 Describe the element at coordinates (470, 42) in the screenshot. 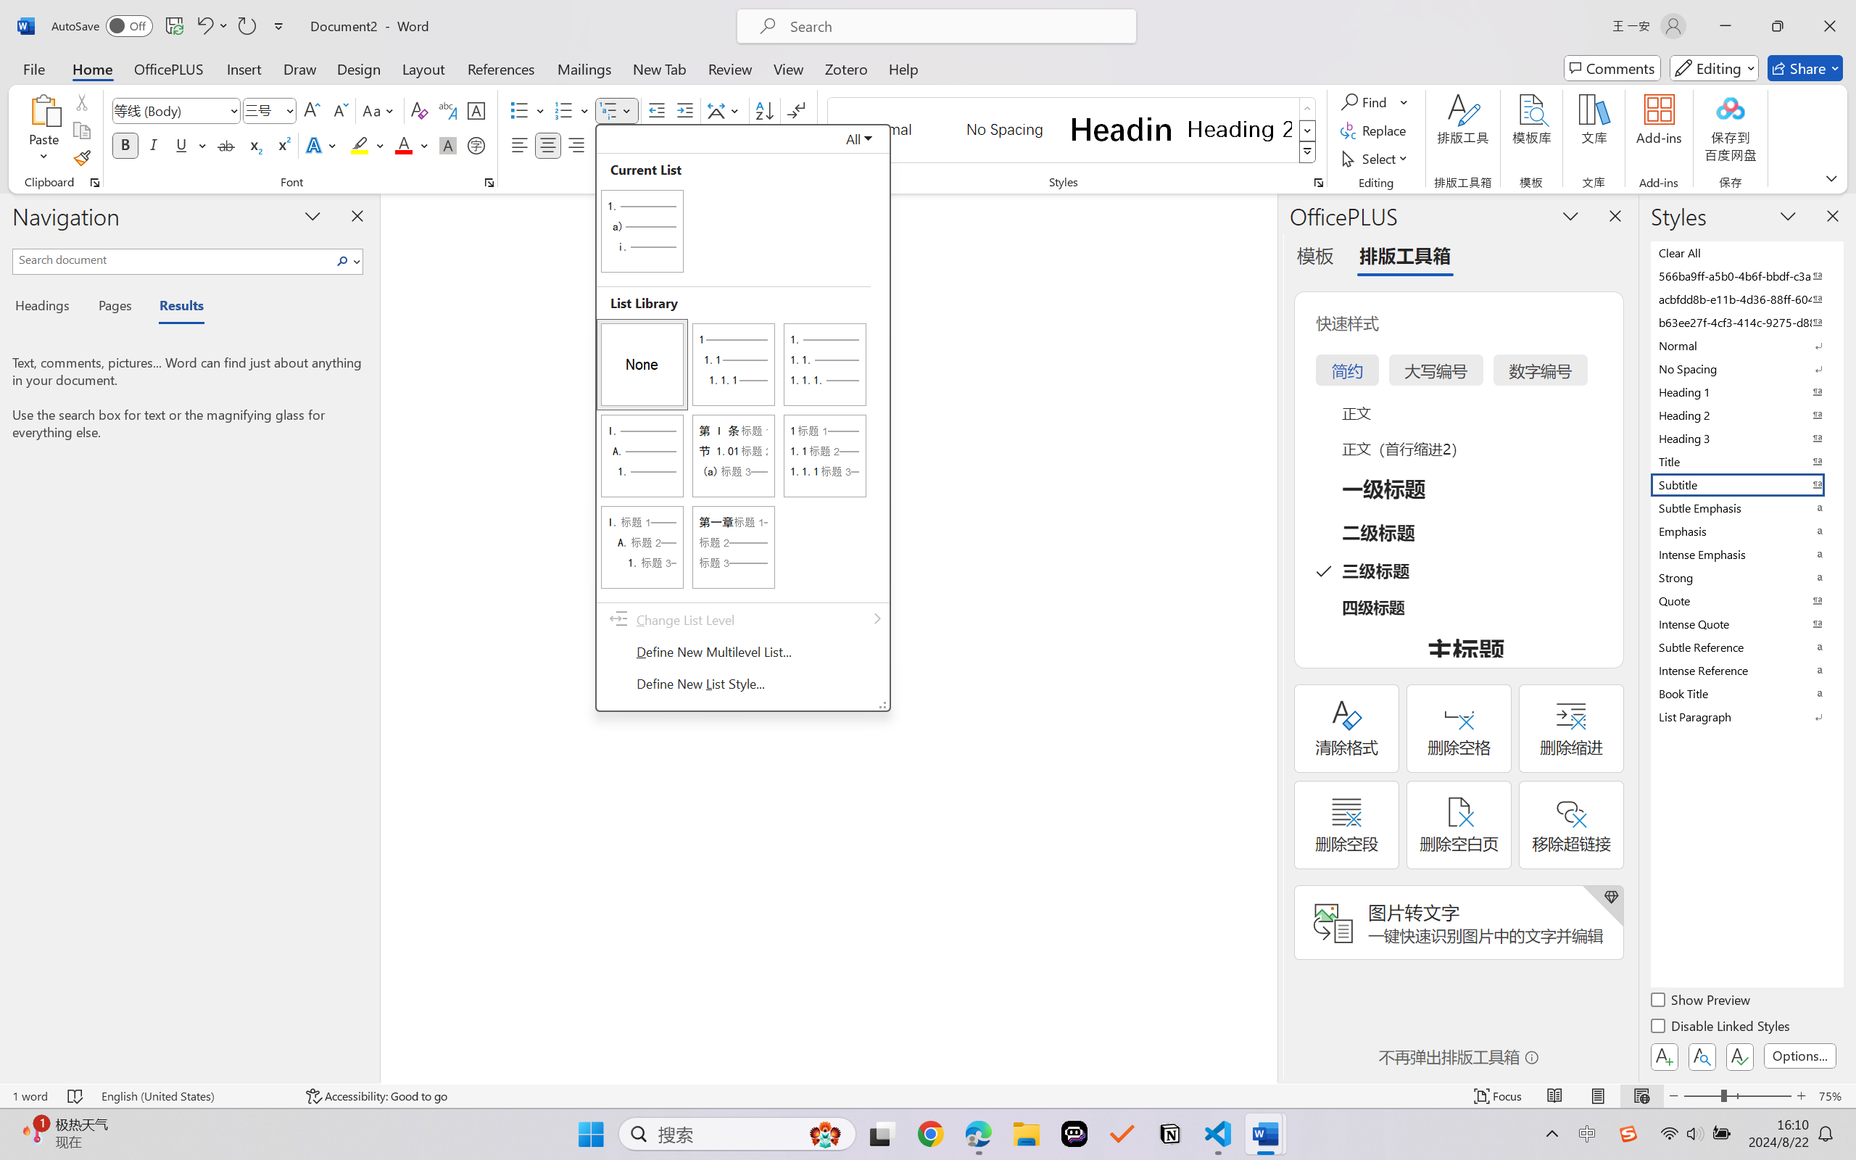

I see `Tab actions` at that location.